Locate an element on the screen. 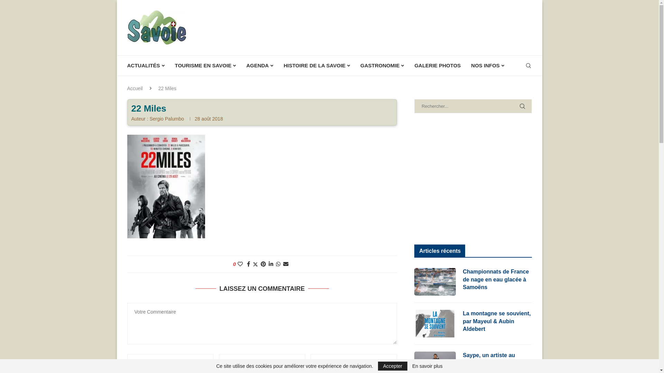 This screenshot has height=373, width=664. Advertisement is located at coordinates (473, 179).